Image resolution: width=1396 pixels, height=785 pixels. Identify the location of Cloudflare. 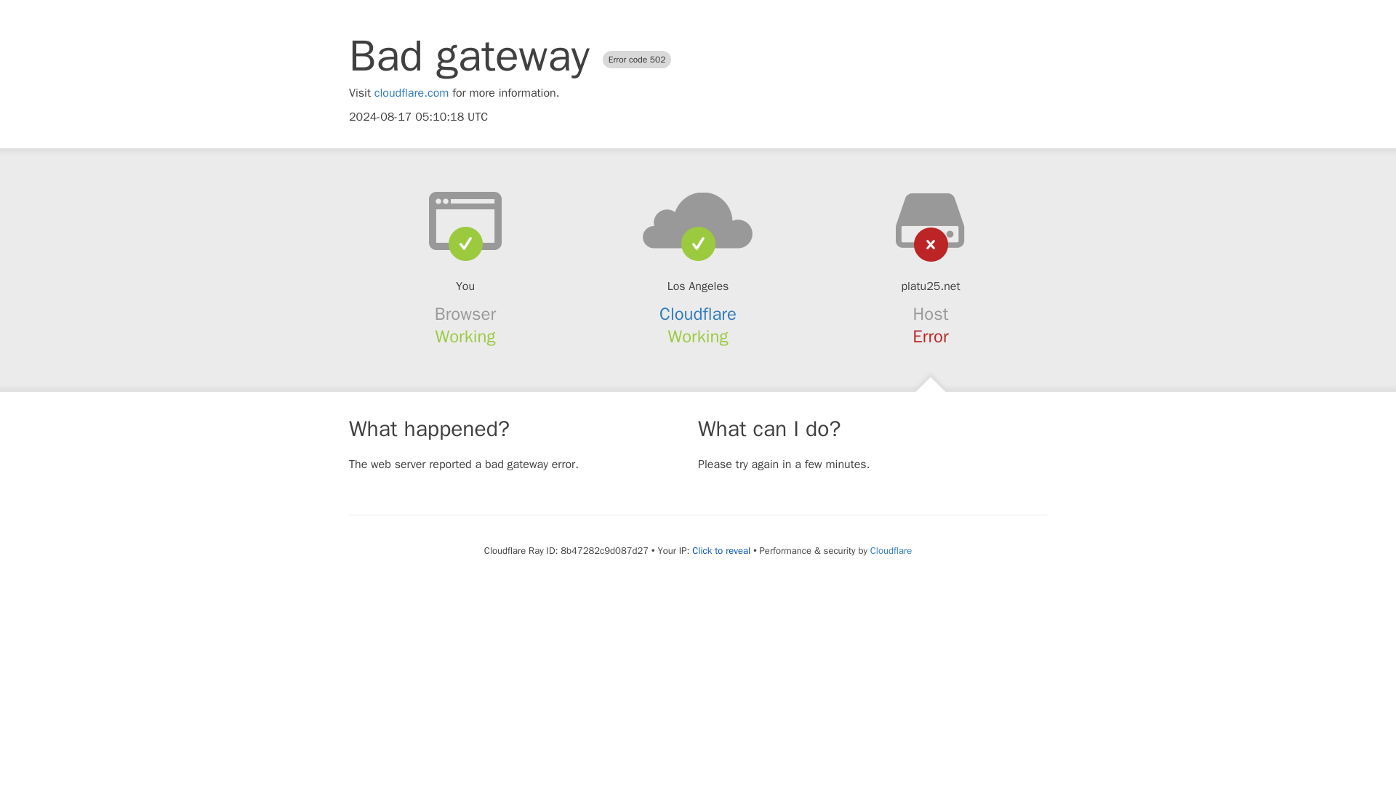
(698, 314).